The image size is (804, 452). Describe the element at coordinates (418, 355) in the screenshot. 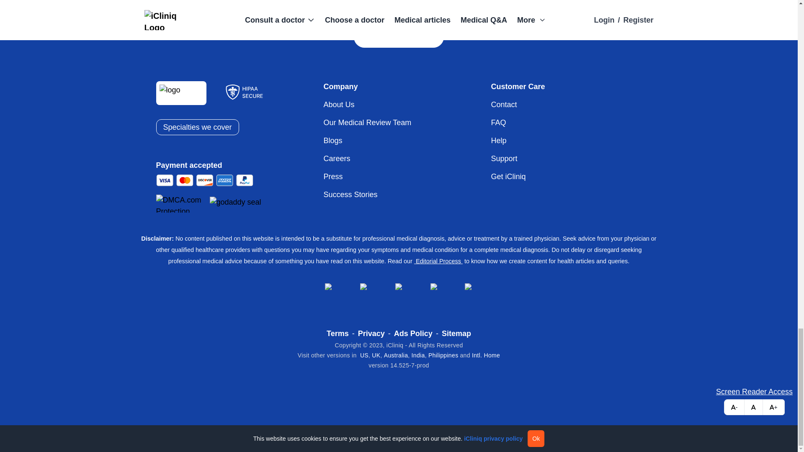

I see `iCliniq India` at that location.